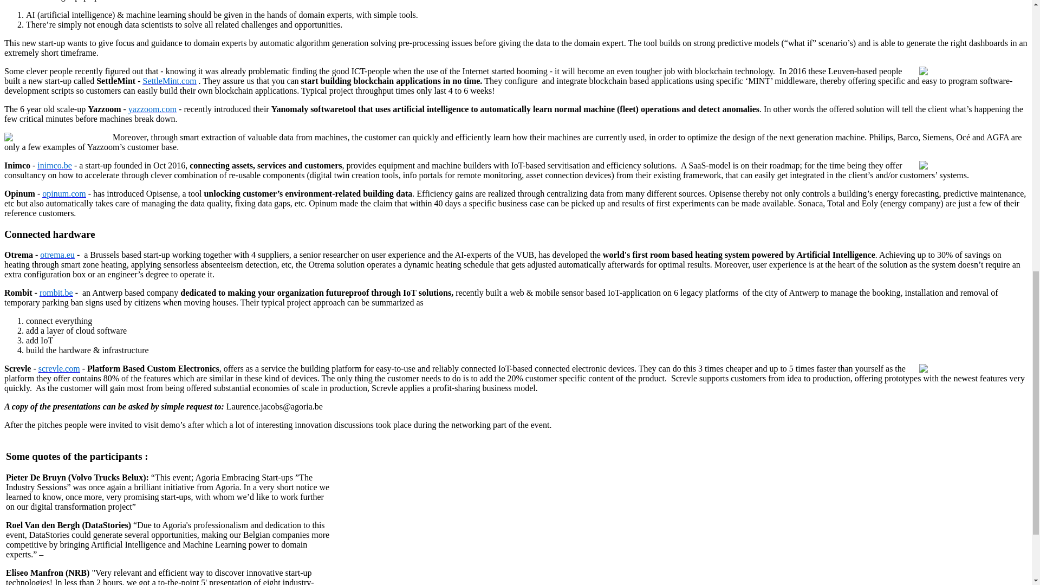  I want to click on otrema.eu, so click(57, 255).